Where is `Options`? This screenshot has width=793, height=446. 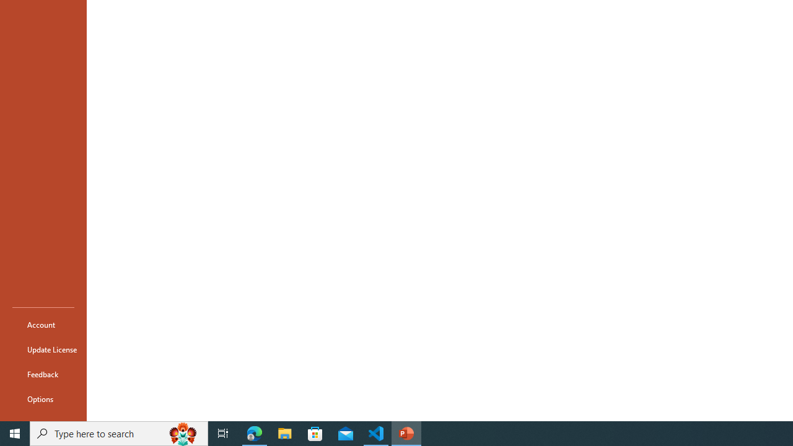 Options is located at coordinates (43, 399).